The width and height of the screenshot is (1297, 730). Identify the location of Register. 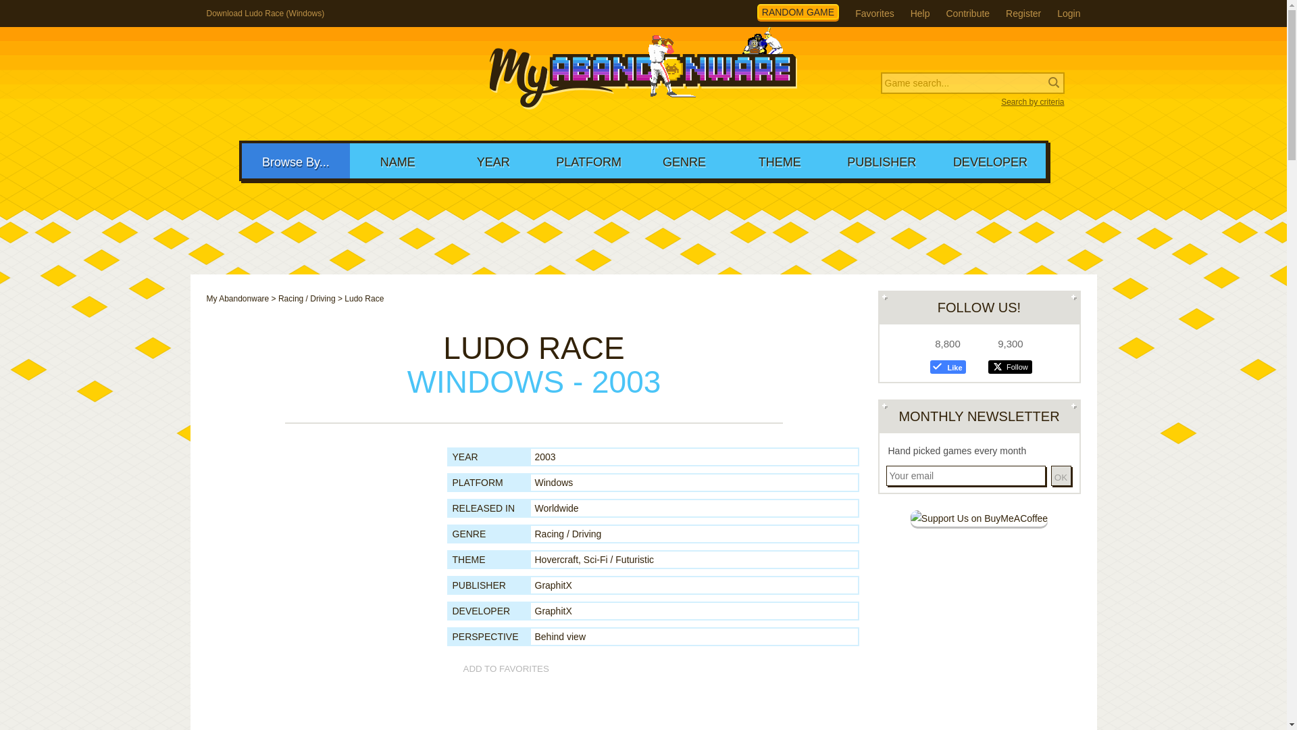
(1023, 14).